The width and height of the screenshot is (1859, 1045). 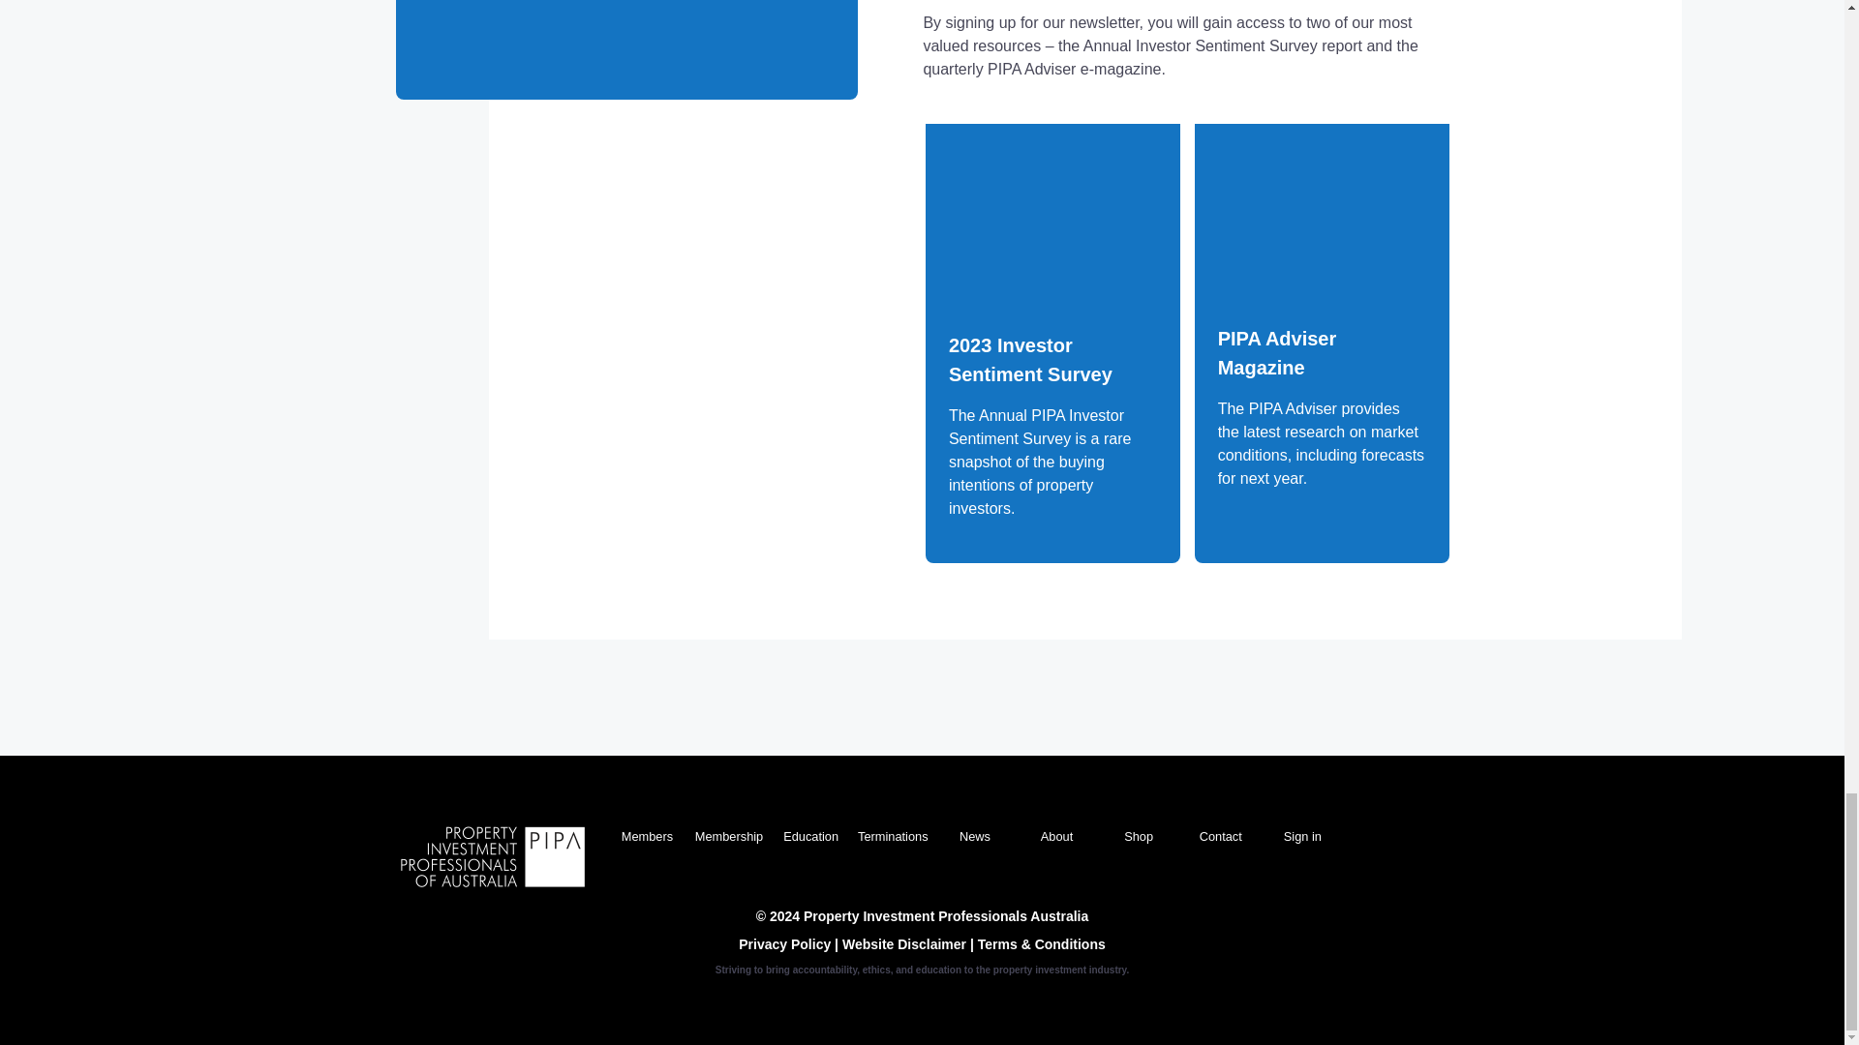 What do you see at coordinates (1220, 836) in the screenshot?
I see `Contact` at bounding box center [1220, 836].